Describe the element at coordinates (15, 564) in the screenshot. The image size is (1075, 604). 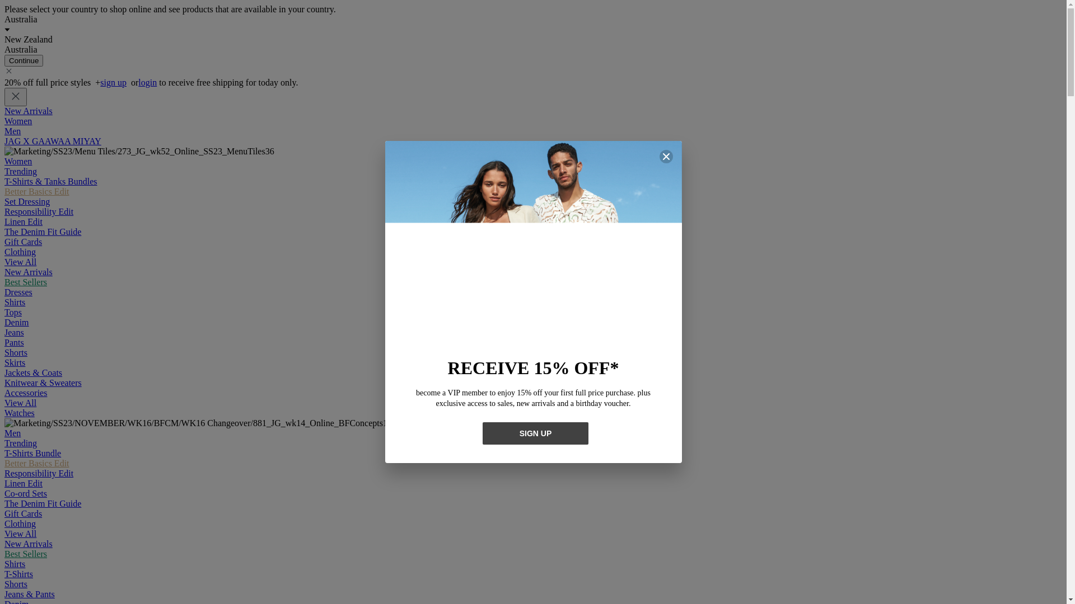
I see `Shirts` at that location.